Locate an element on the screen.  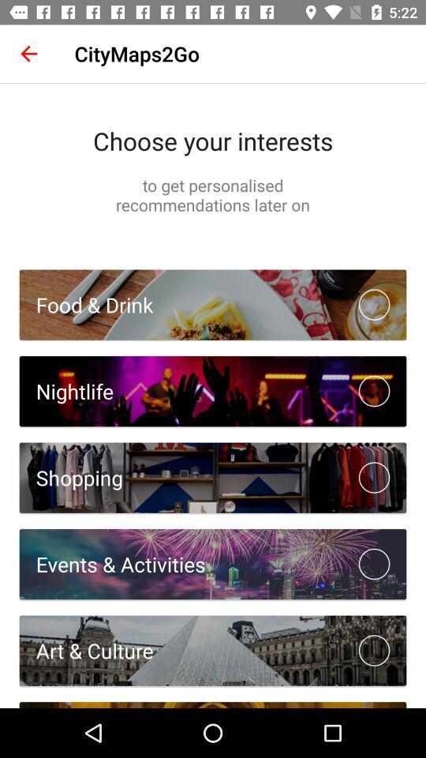
turn off the to get personalised is located at coordinates (213, 194).